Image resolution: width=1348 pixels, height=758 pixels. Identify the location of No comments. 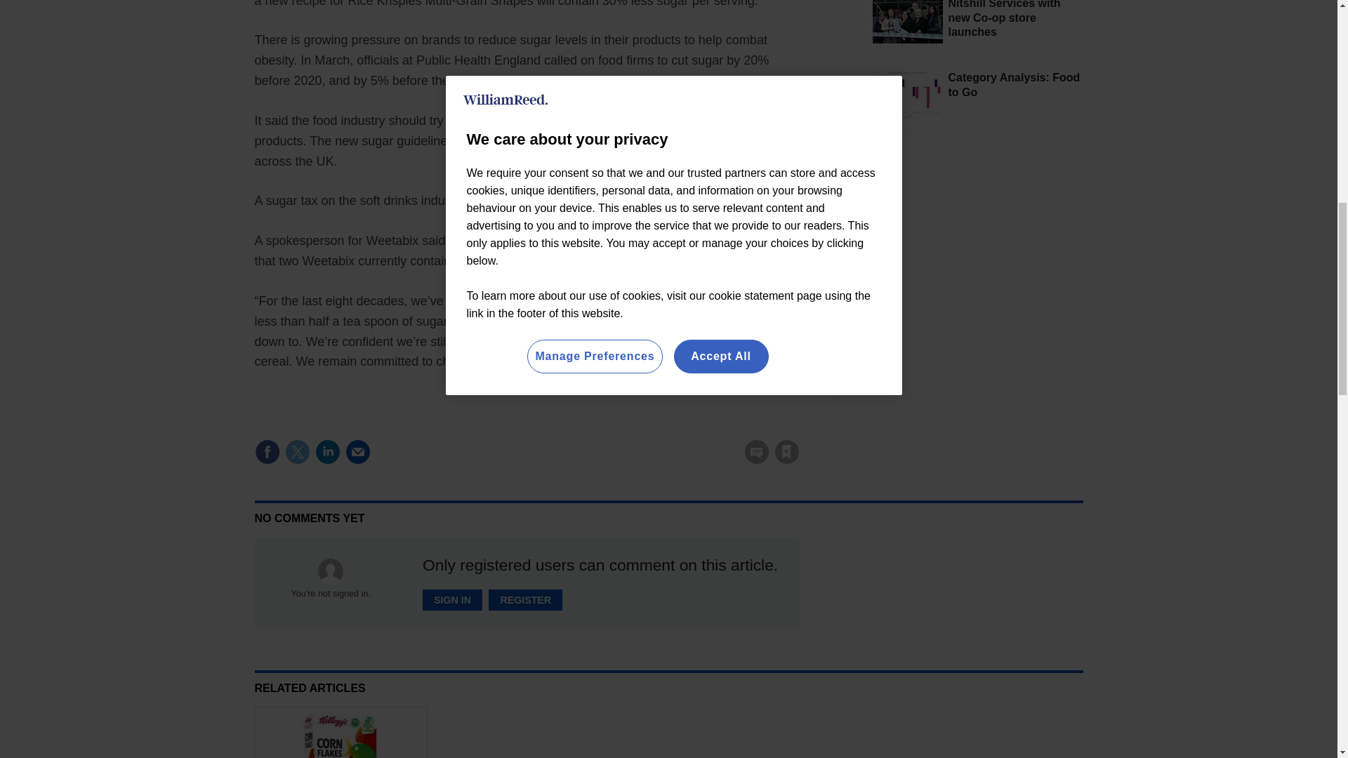
(753, 460).